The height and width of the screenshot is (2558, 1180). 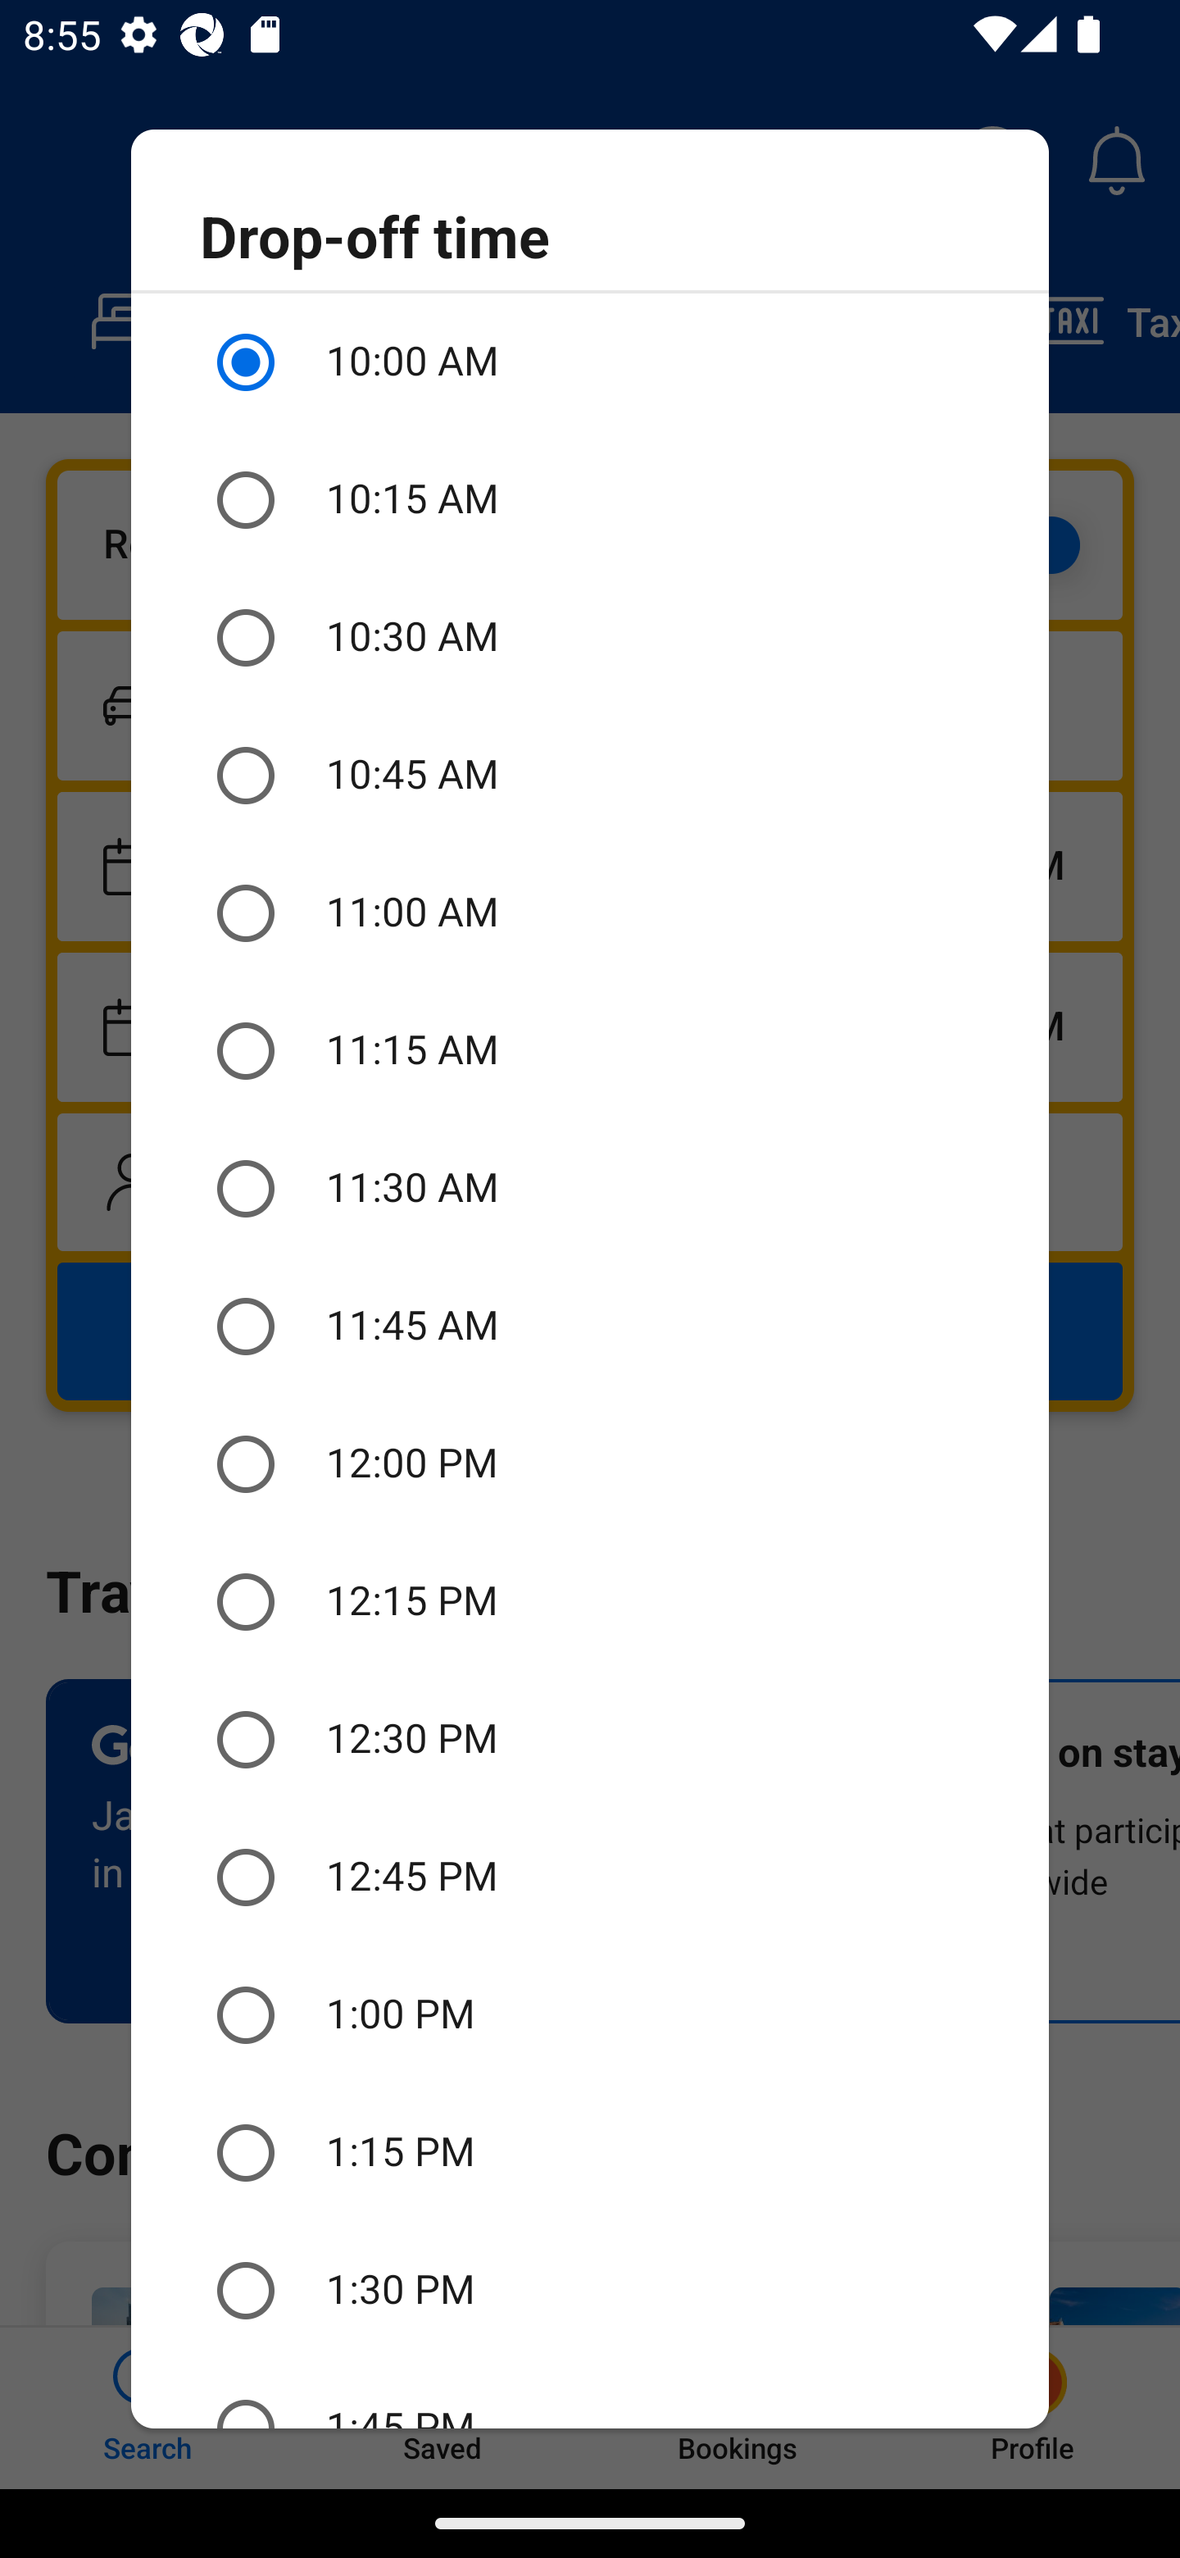 What do you see at coordinates (590, 1189) in the screenshot?
I see `11:30 AM` at bounding box center [590, 1189].